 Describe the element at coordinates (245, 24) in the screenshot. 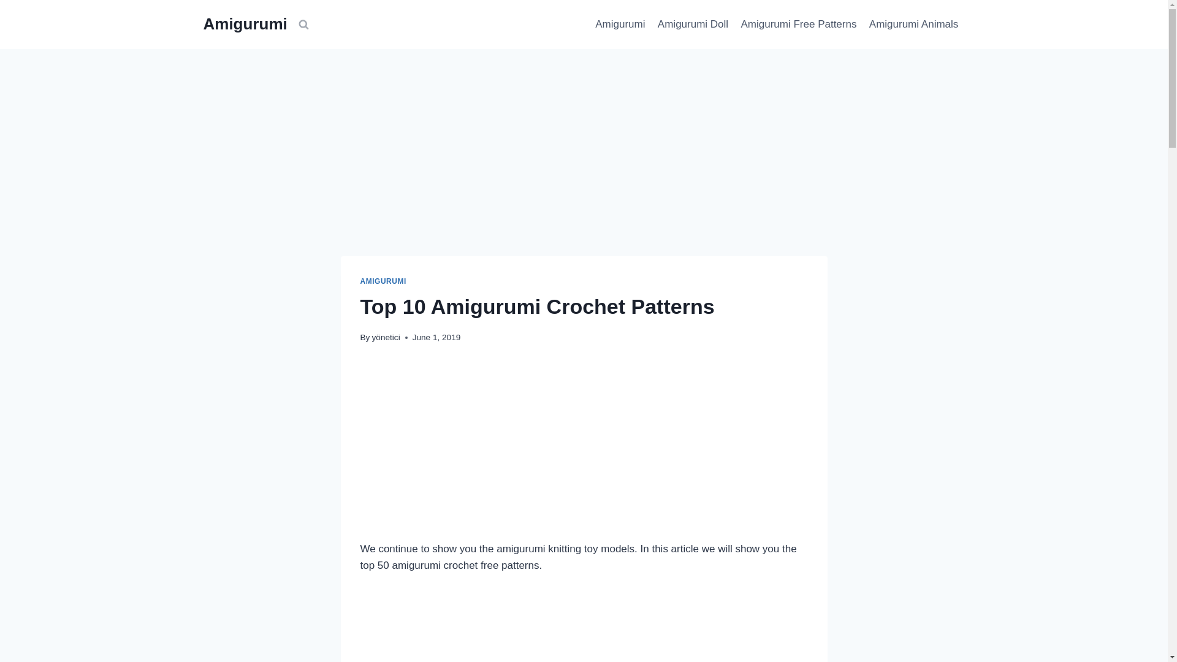

I see `Amigurumi` at that location.